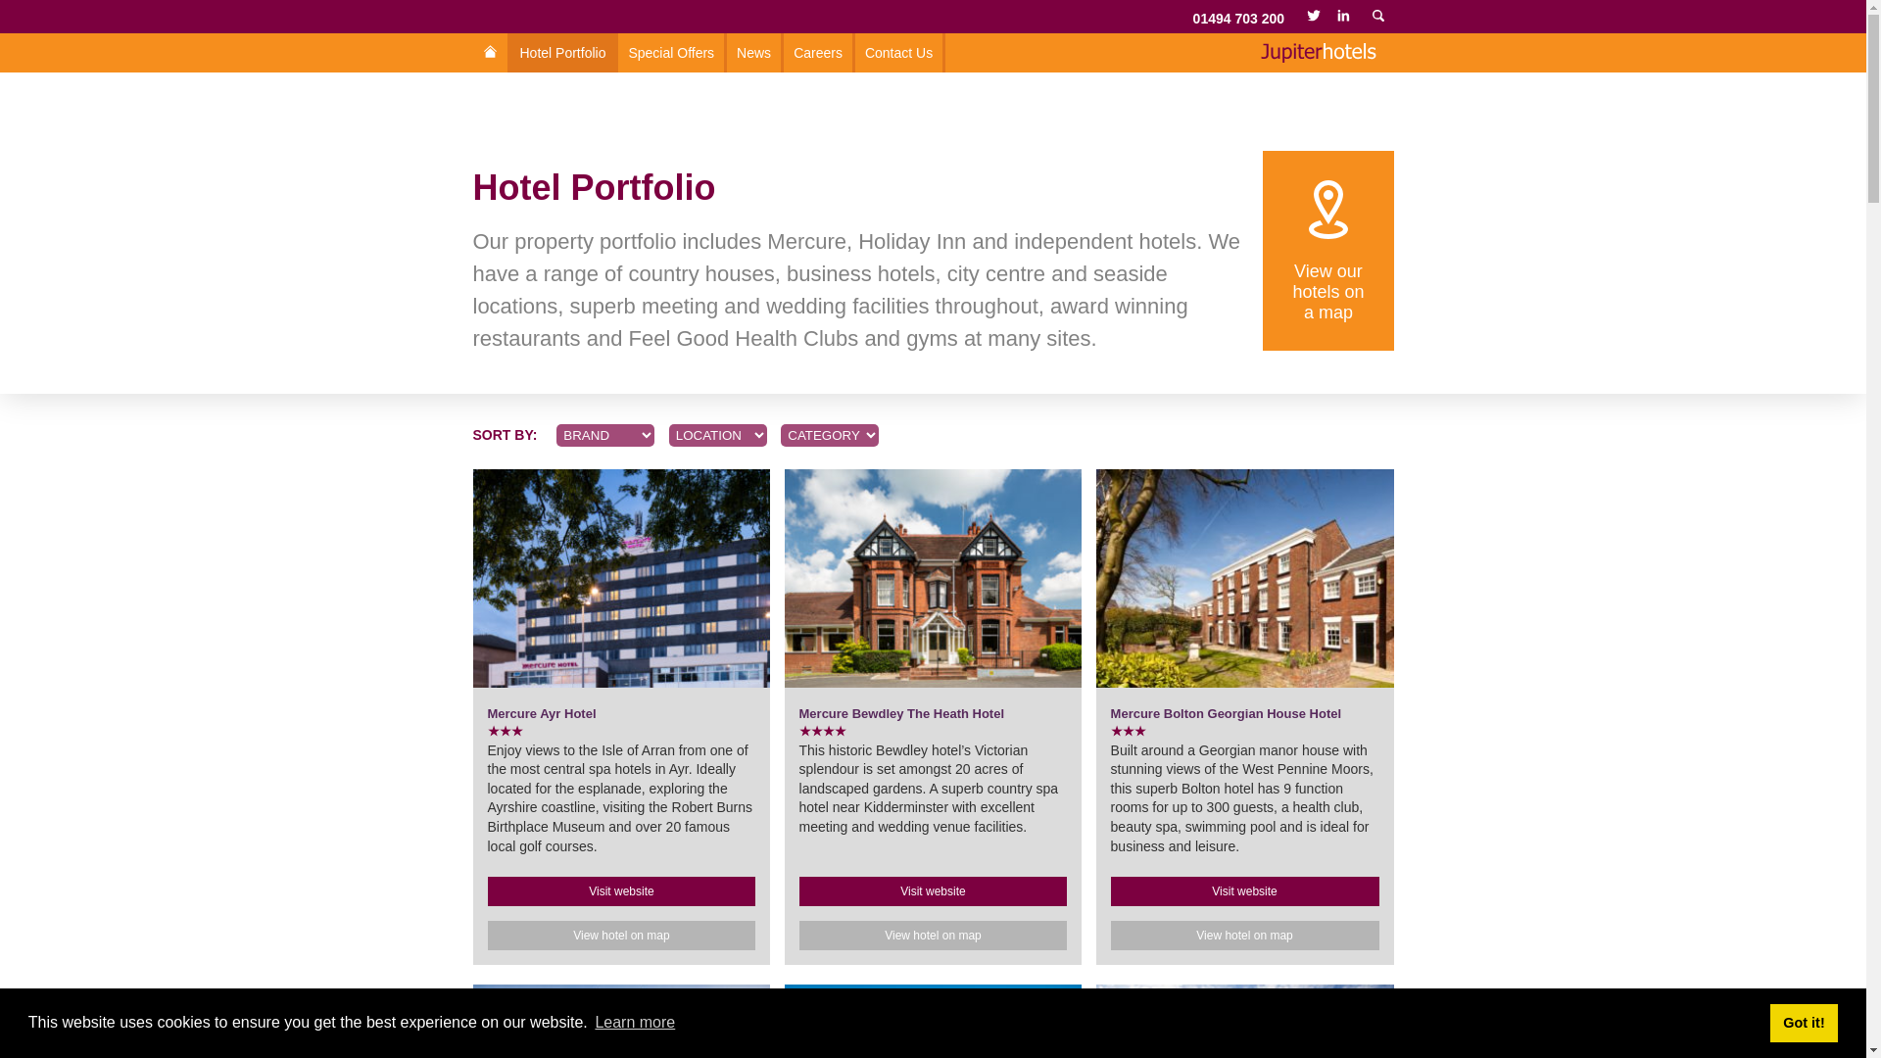 The height and width of the screenshot is (1058, 1881). Describe the element at coordinates (901, 713) in the screenshot. I see `Hotel Portfolio` at that location.